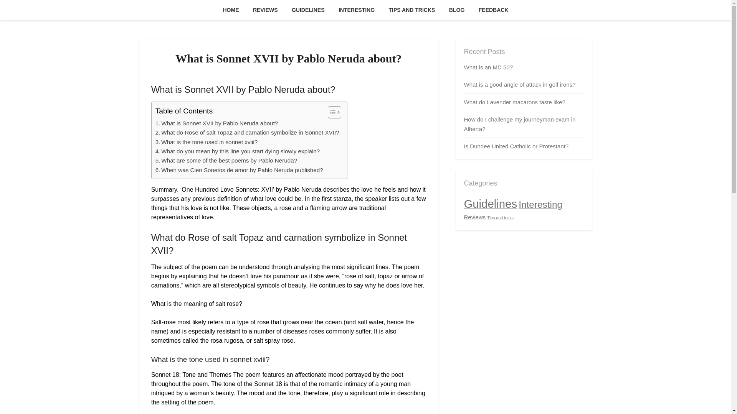 This screenshot has height=414, width=737. What do you see at coordinates (514, 102) in the screenshot?
I see `What do Lavender macarons taste like?` at bounding box center [514, 102].